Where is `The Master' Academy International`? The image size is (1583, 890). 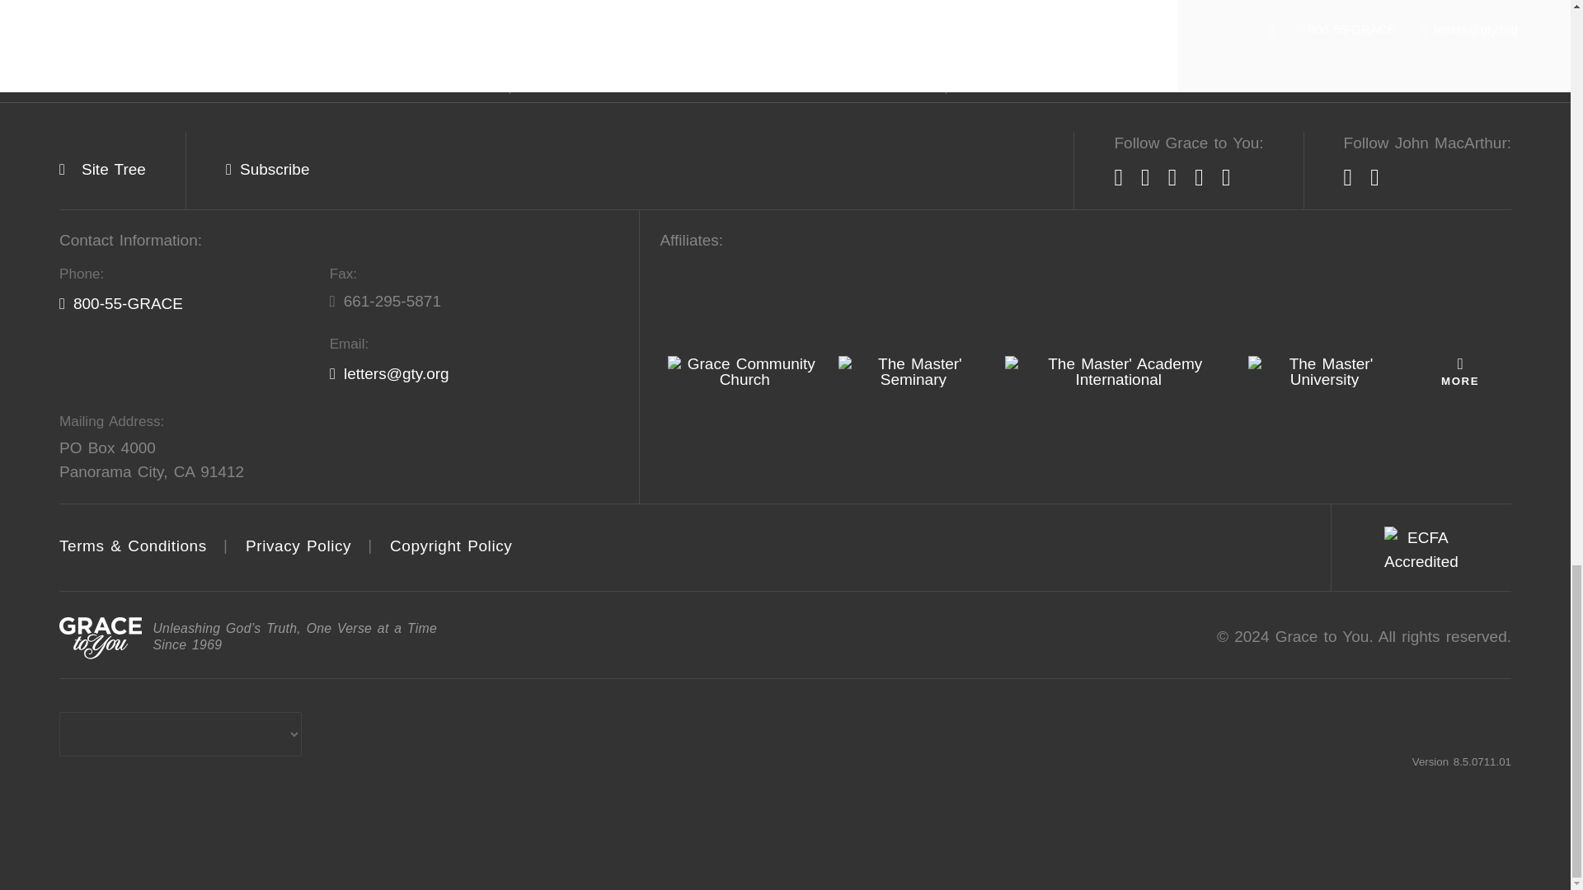 The Master' Academy International is located at coordinates (1118, 371).